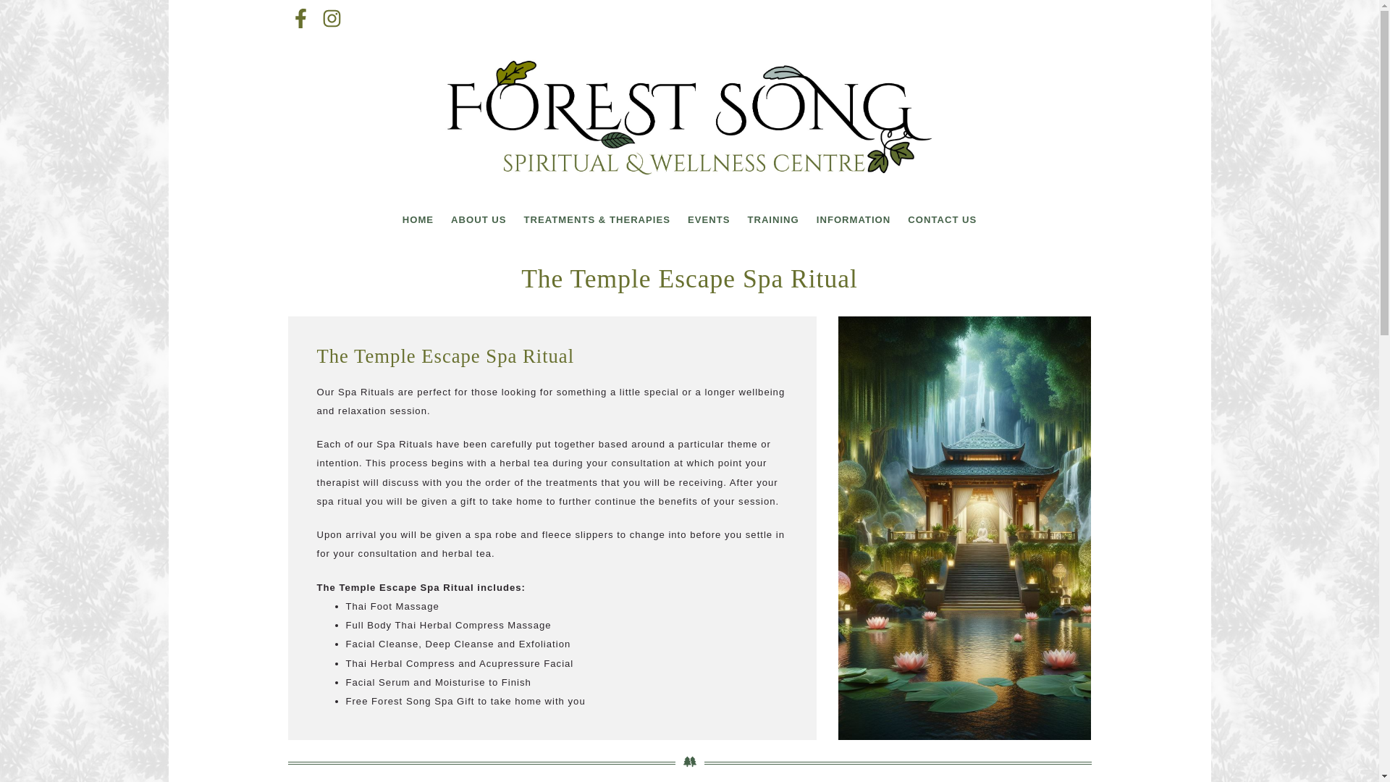 Image resolution: width=1390 pixels, height=782 pixels. I want to click on CONTACT US, so click(943, 219).